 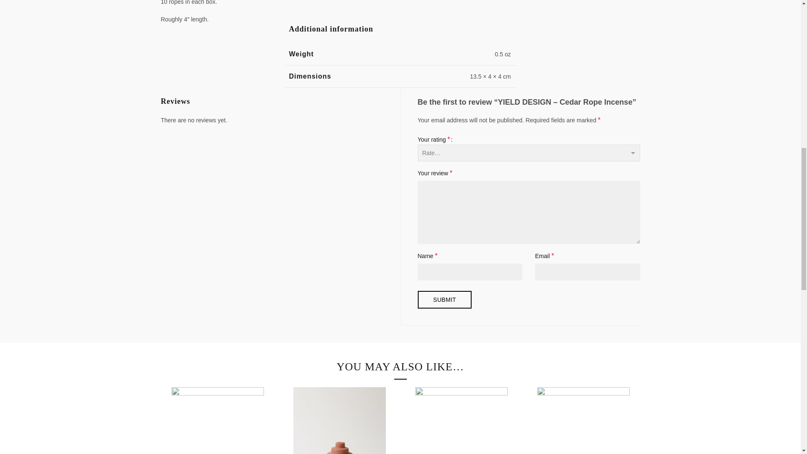 What do you see at coordinates (445, 300) in the screenshot?
I see `Submit` at bounding box center [445, 300].